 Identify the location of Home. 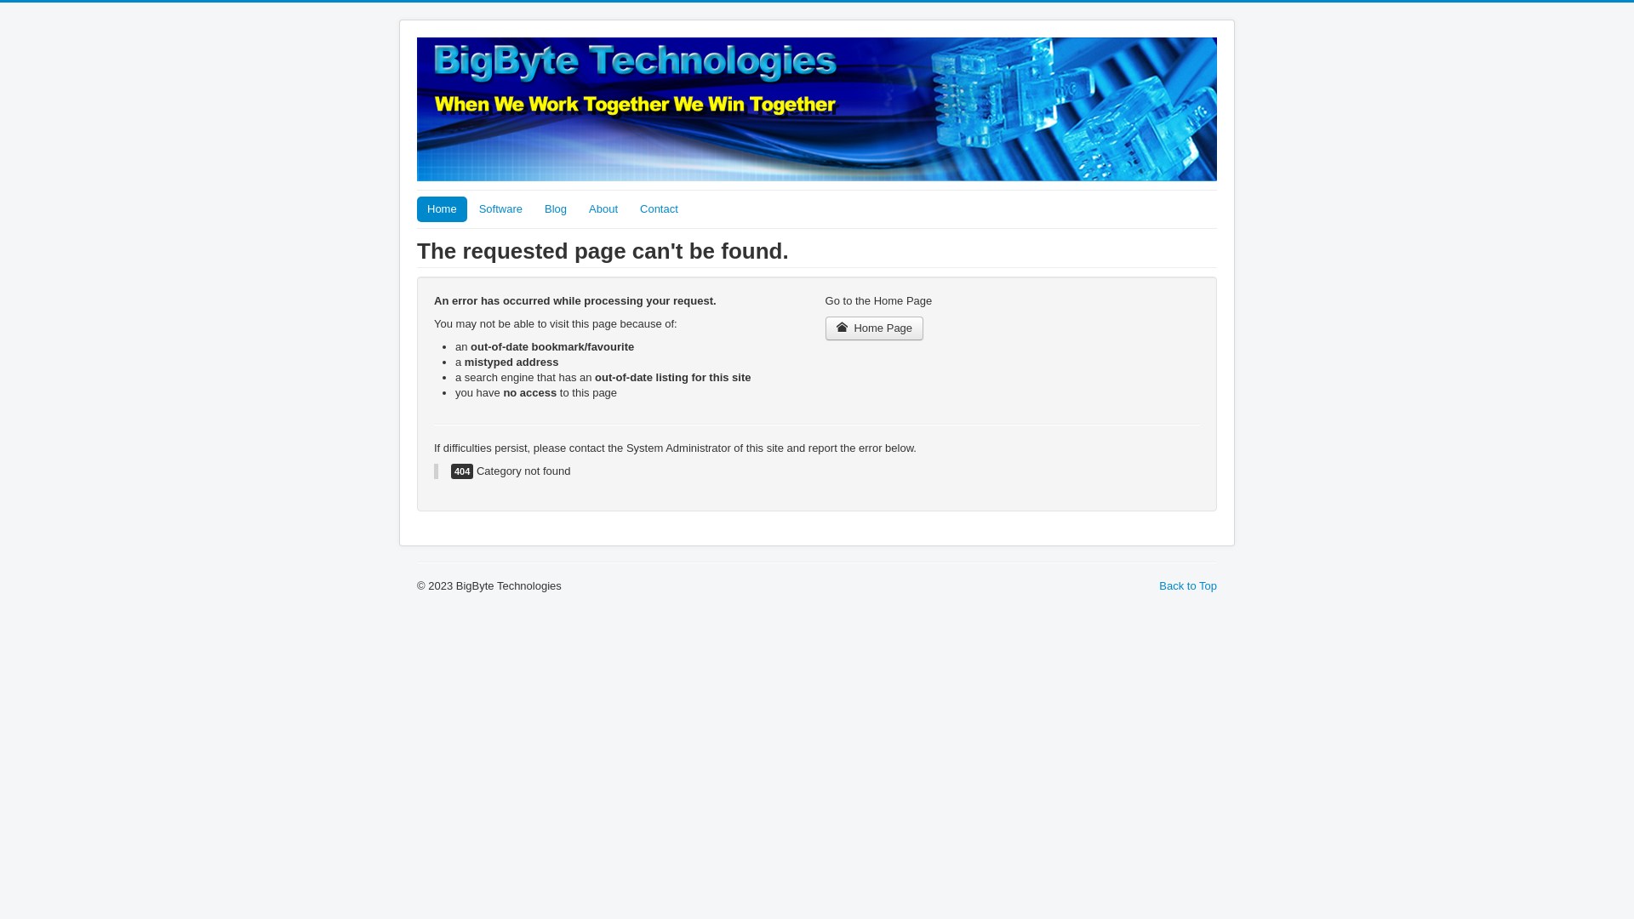
(442, 209).